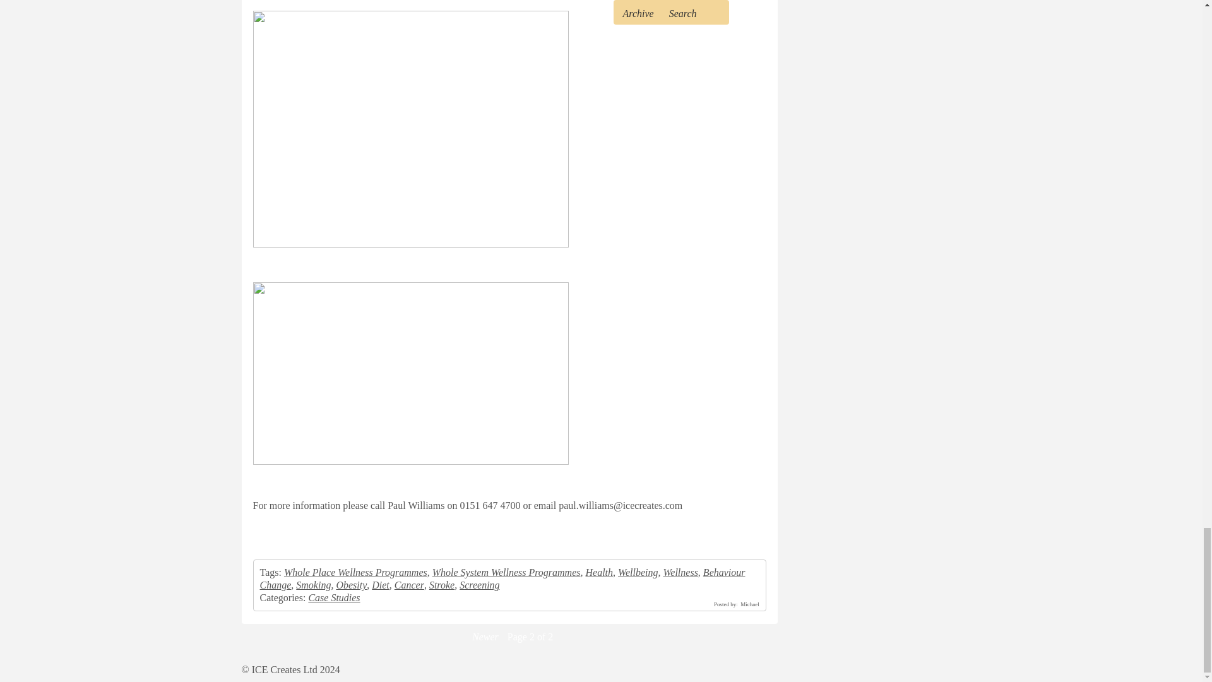 The height and width of the screenshot is (682, 1212). I want to click on Health, so click(599, 572).